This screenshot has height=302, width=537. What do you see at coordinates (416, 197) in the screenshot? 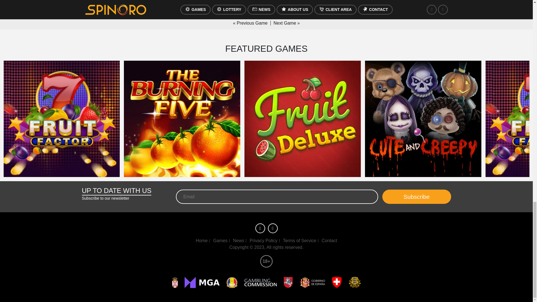
I see `Subscribe` at bounding box center [416, 197].